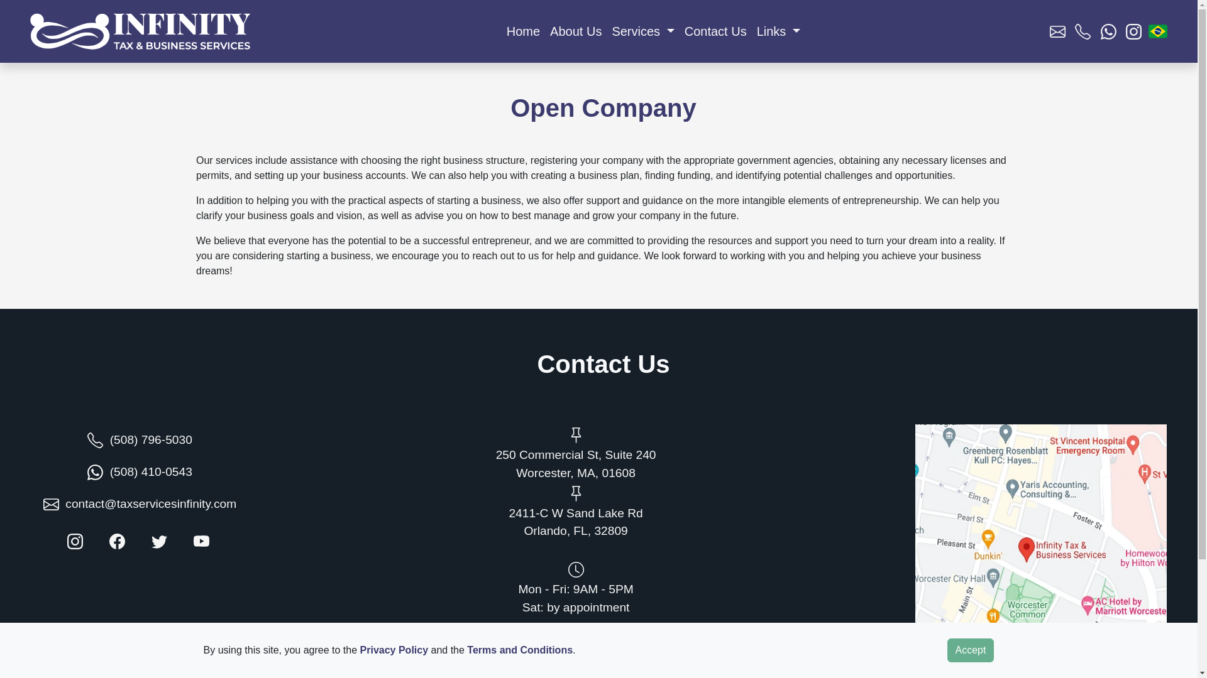 Image resolution: width=1207 pixels, height=678 pixels. I want to click on Privacy Policy, so click(394, 650).